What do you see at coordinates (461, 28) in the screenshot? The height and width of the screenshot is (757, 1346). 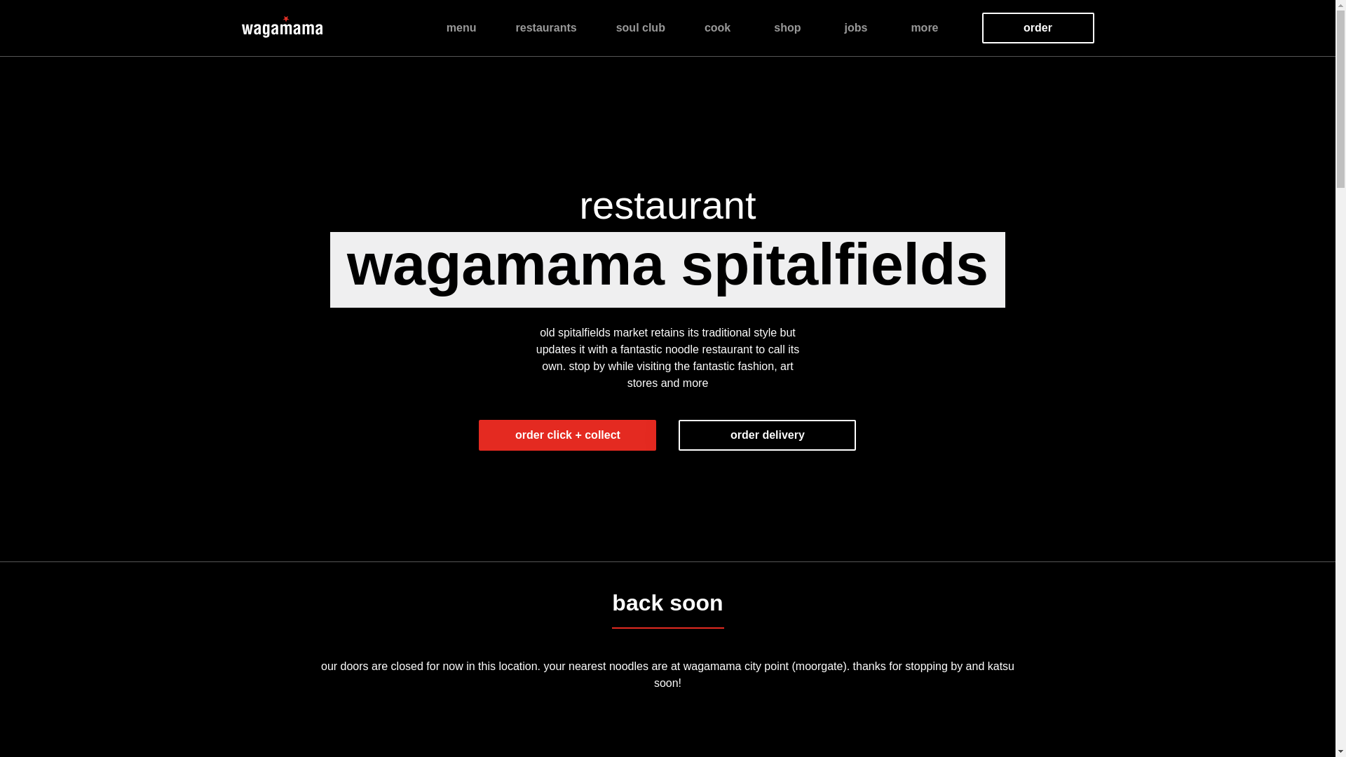 I see `menu` at bounding box center [461, 28].